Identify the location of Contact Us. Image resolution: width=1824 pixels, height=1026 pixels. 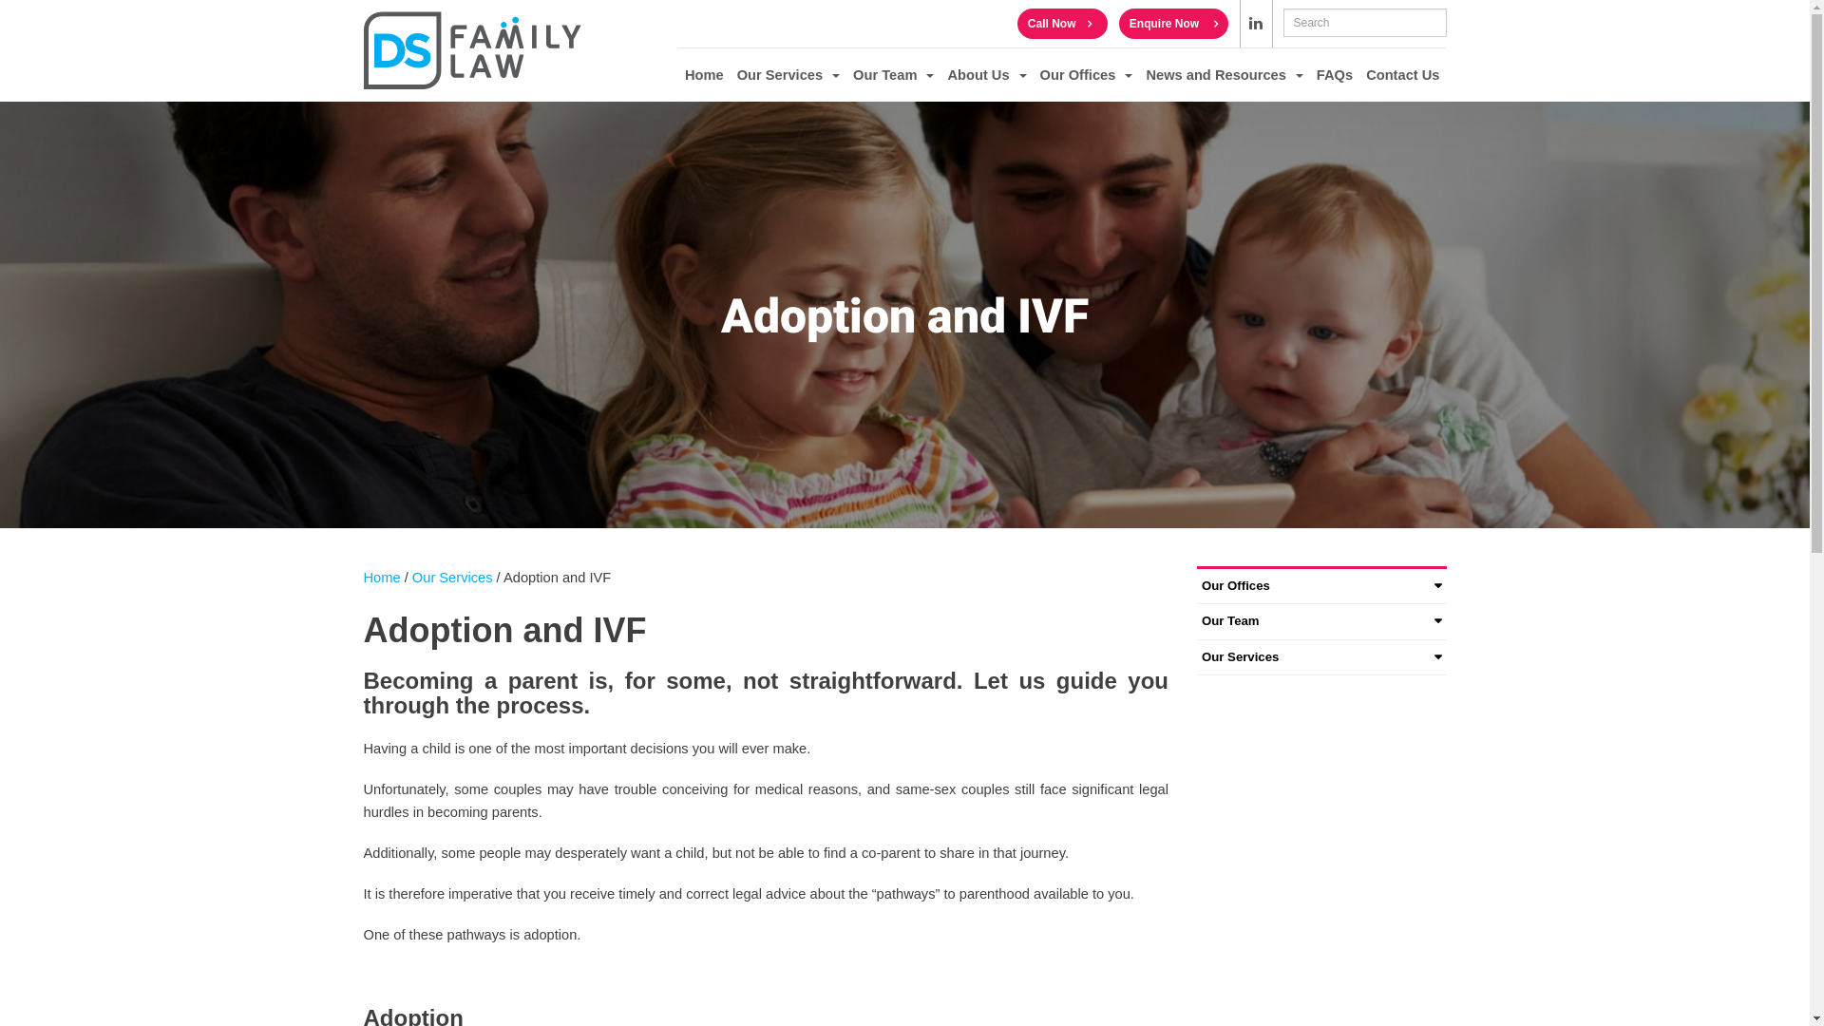
(1402, 75).